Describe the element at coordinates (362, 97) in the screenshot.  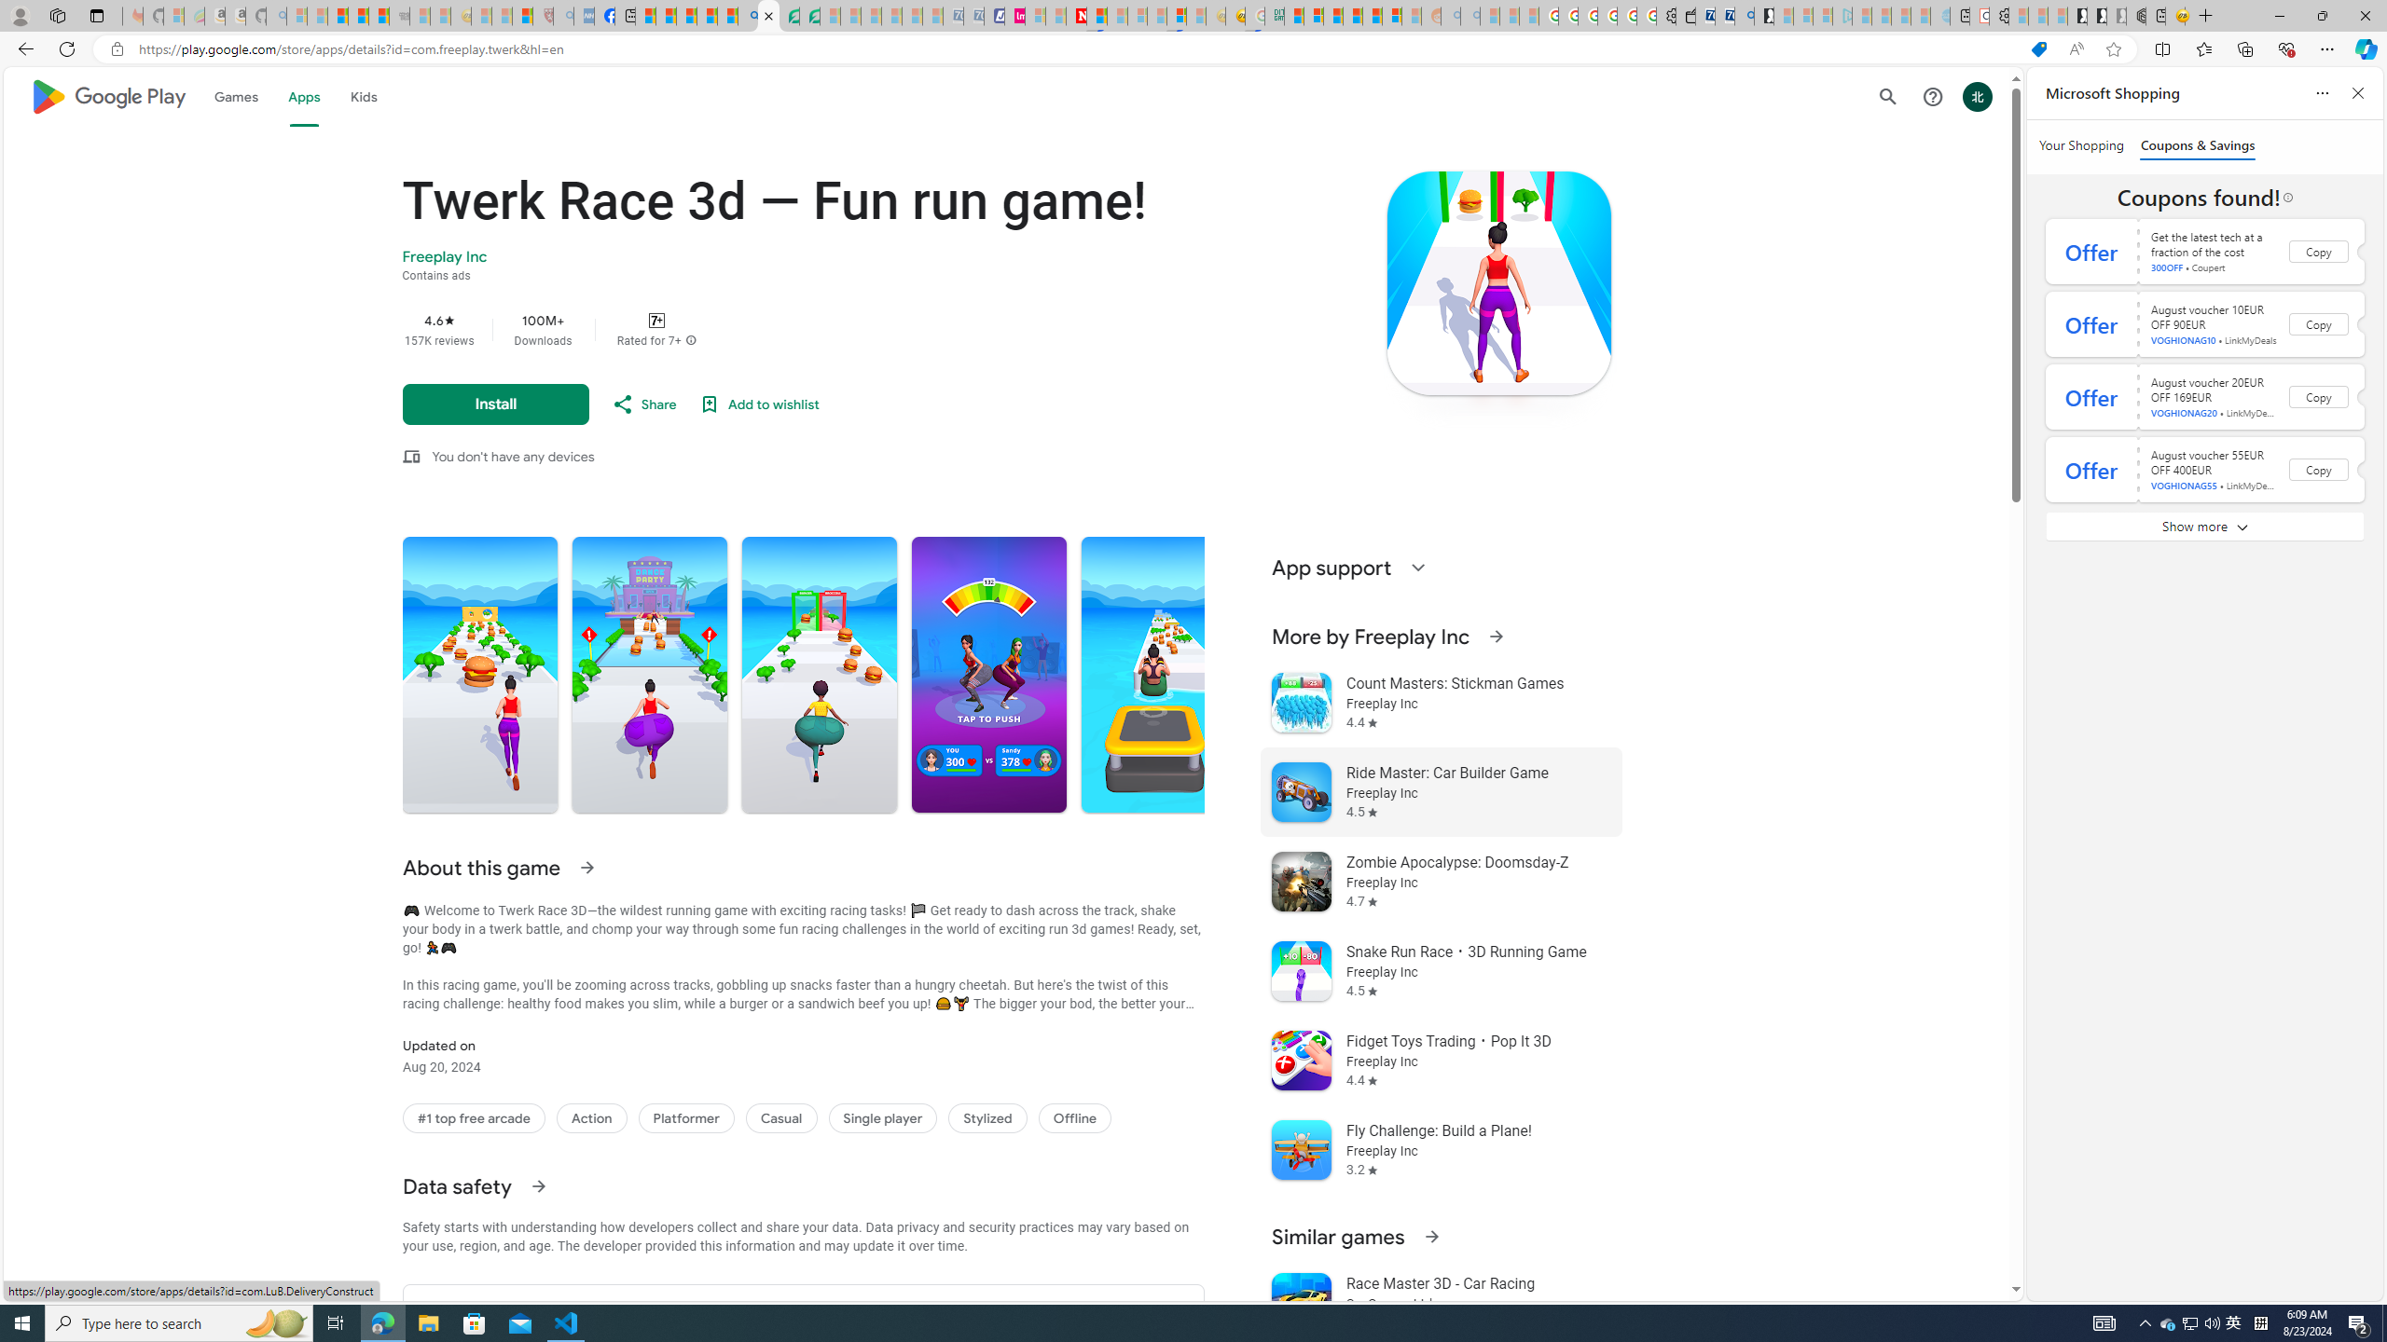
I see `Kids` at that location.